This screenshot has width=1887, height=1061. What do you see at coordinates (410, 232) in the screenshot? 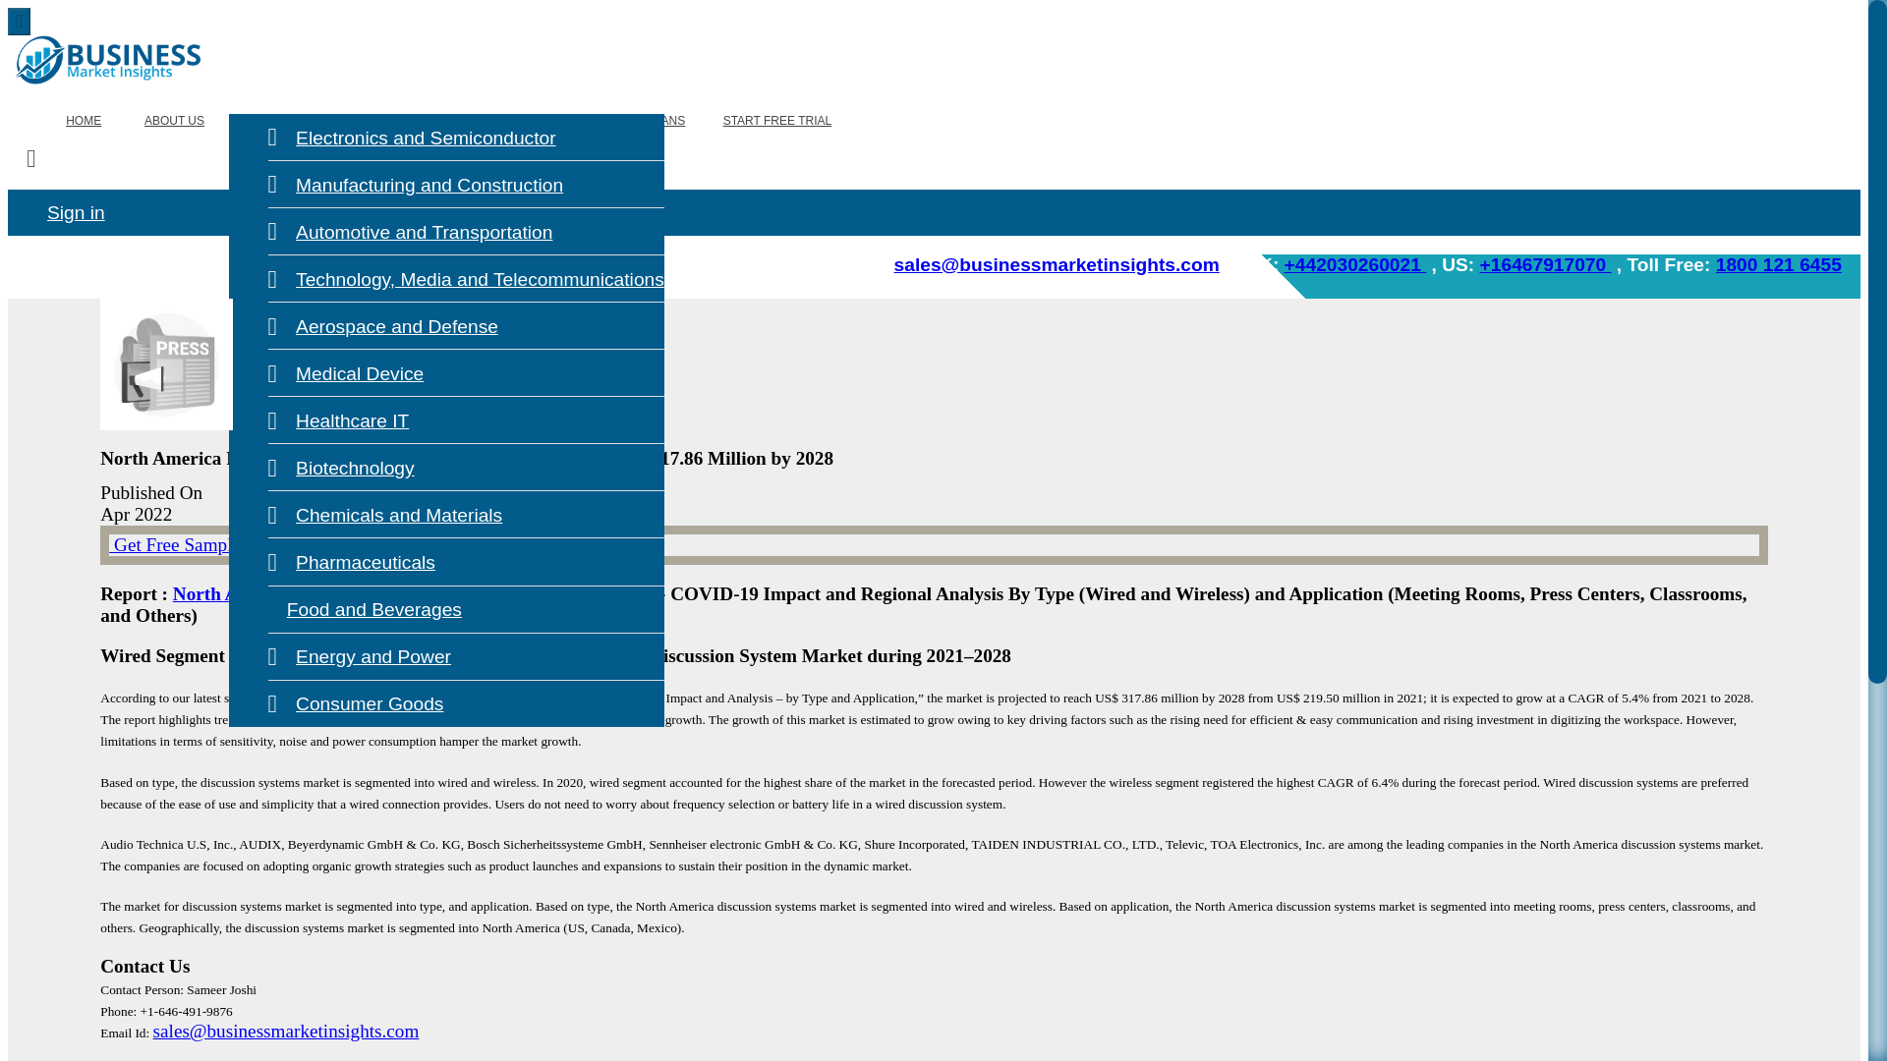
I see `Automotive and Transportation` at bounding box center [410, 232].